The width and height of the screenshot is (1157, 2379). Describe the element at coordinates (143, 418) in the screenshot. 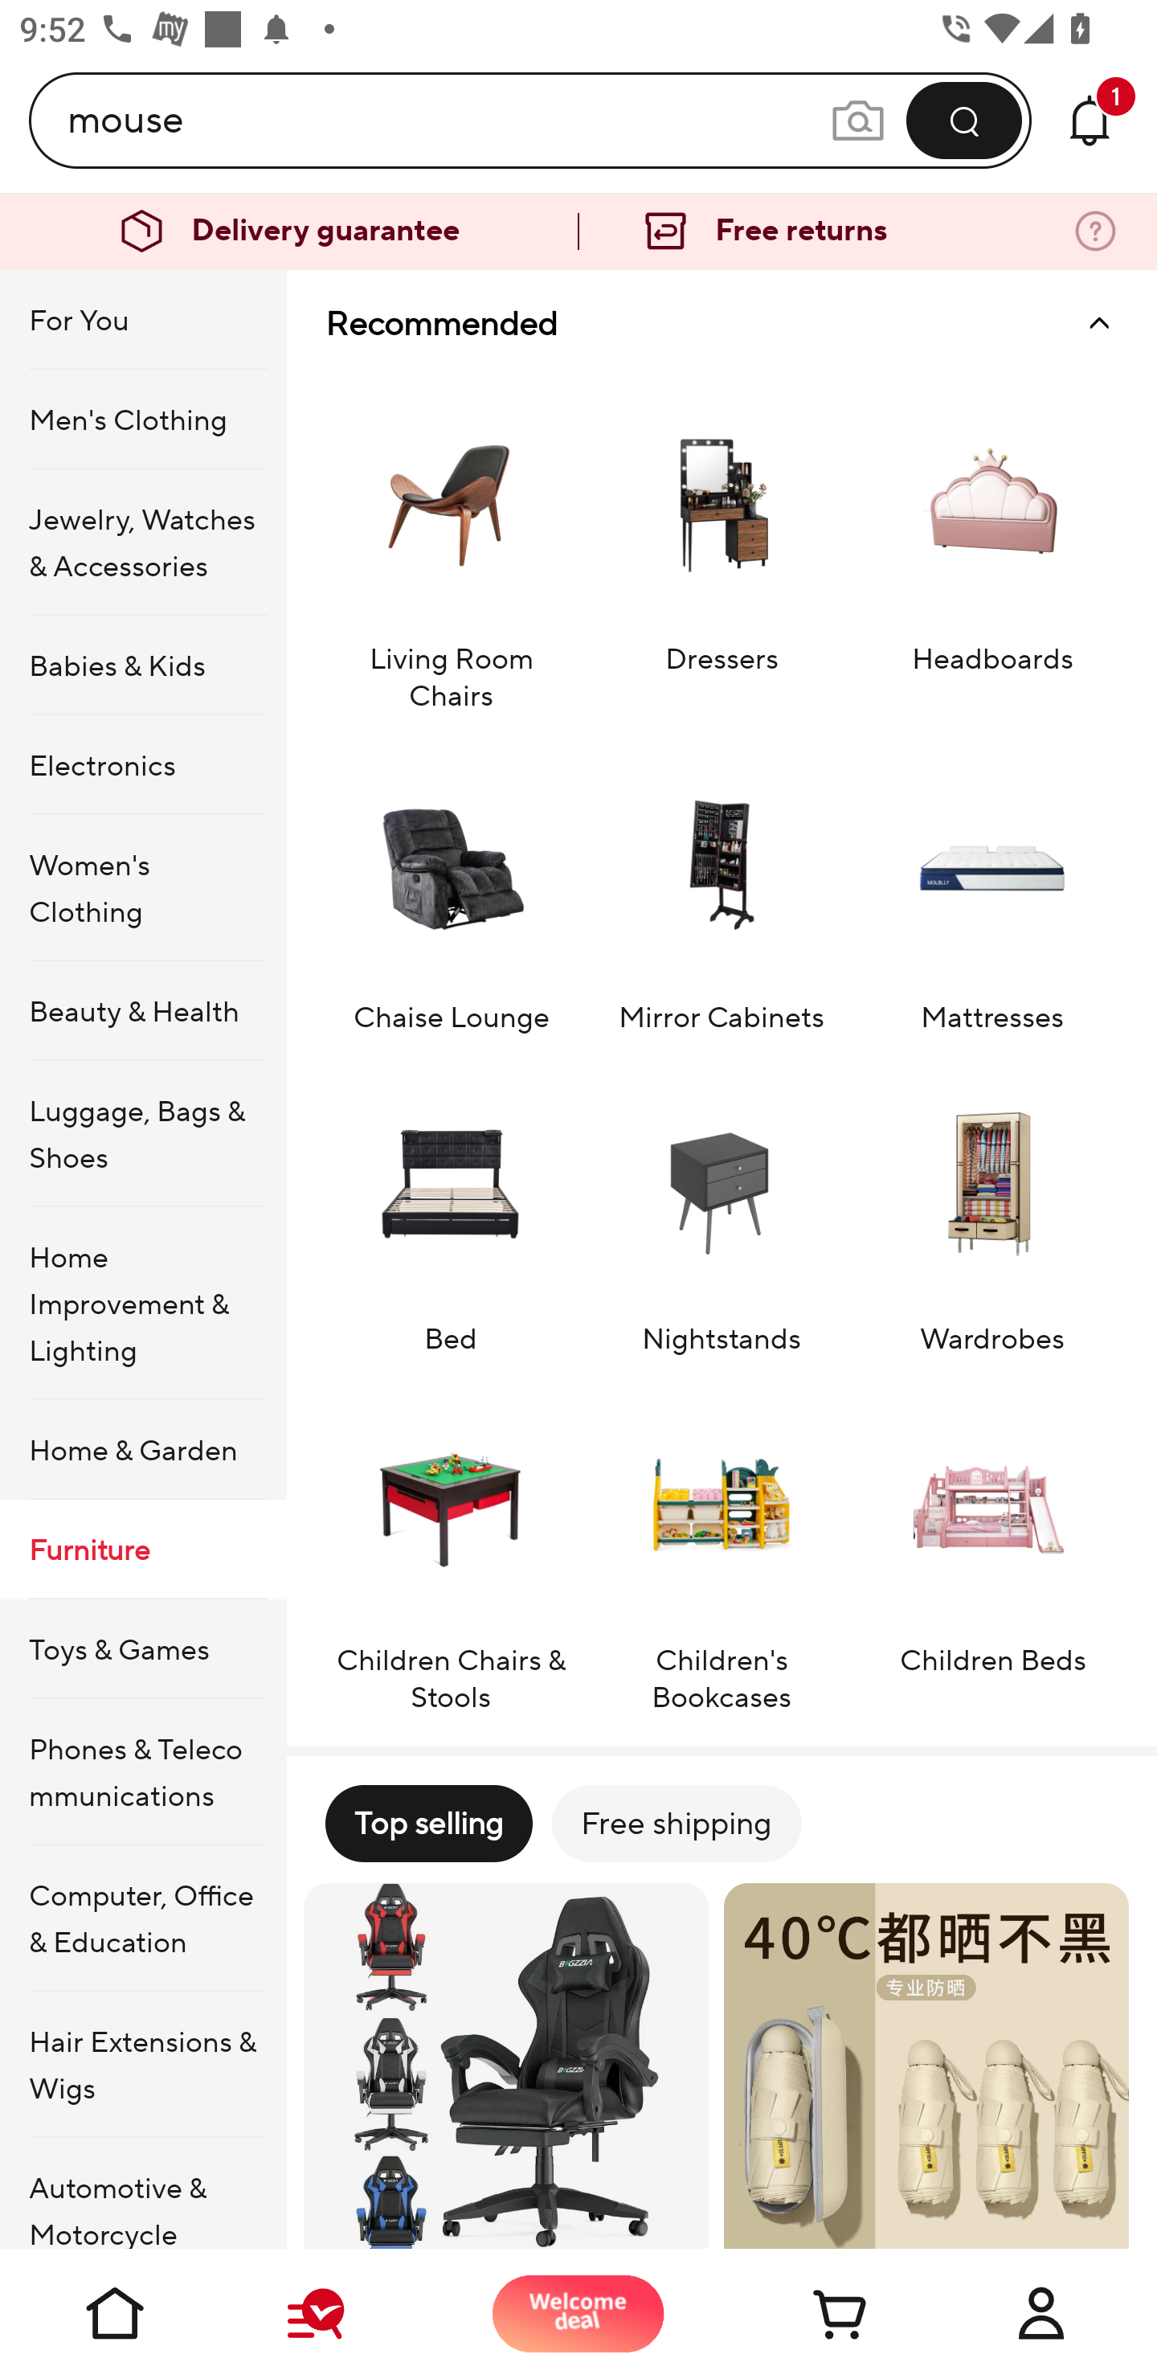

I see `Men's Clothing` at that location.